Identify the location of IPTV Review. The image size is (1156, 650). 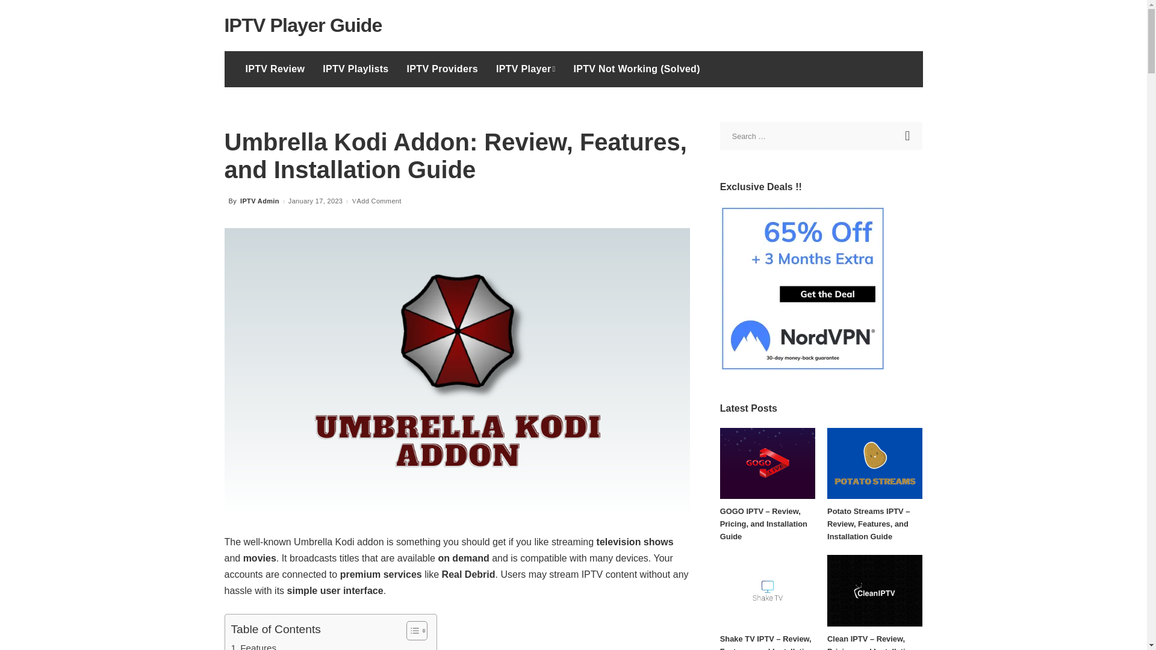
(275, 69).